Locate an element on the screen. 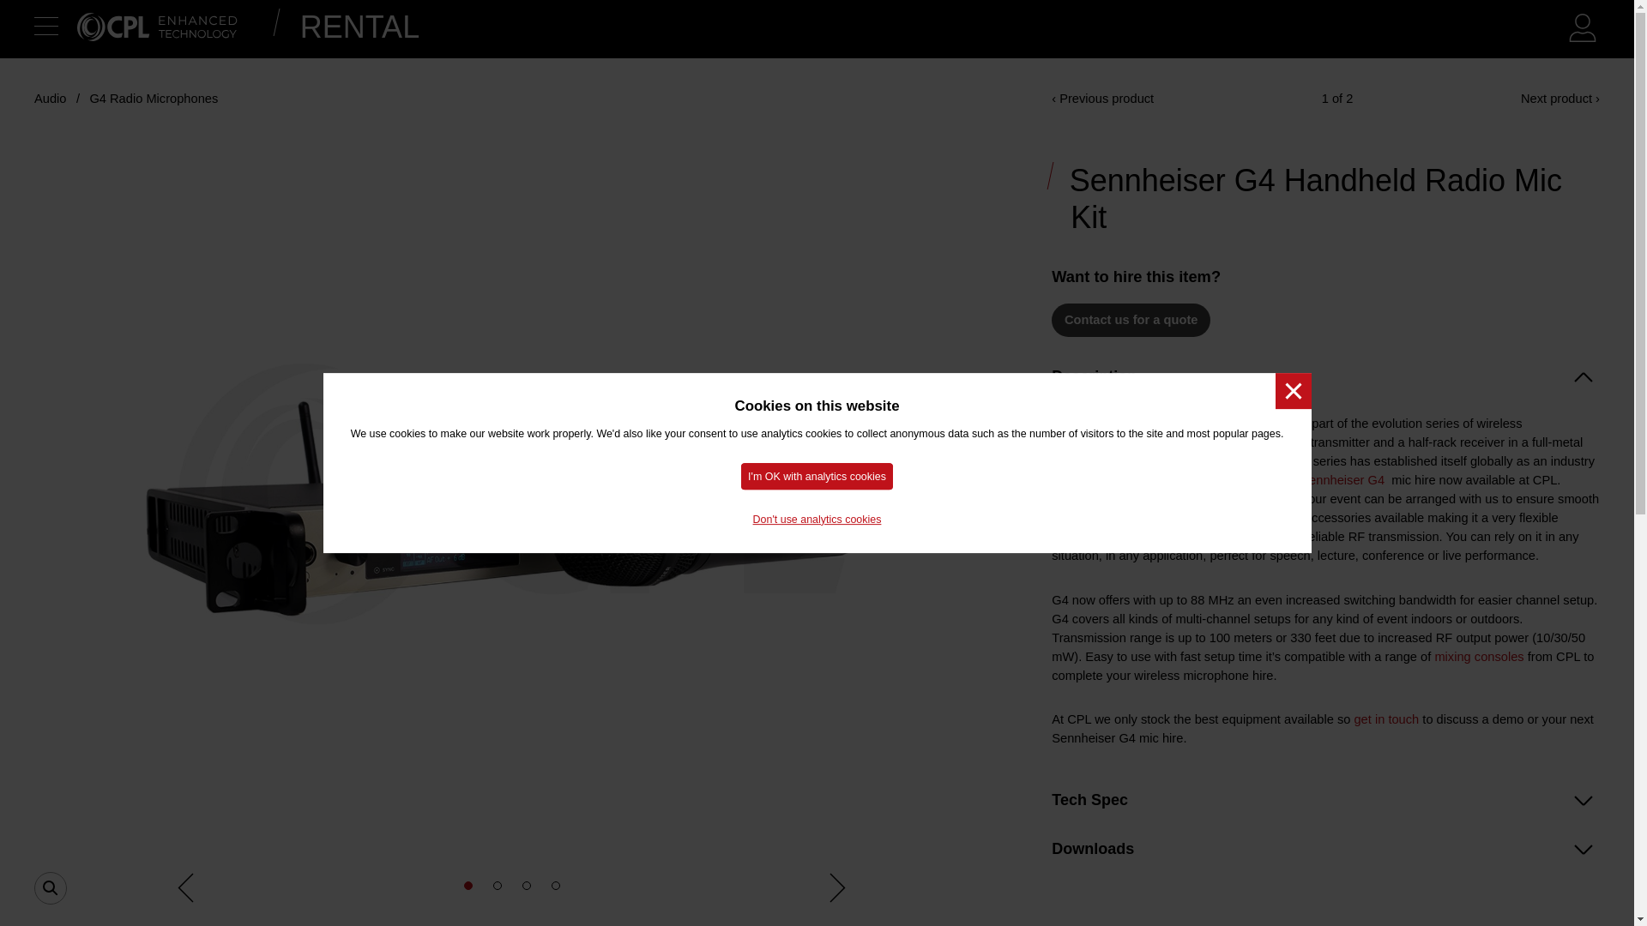  3 is located at coordinates (526, 885).